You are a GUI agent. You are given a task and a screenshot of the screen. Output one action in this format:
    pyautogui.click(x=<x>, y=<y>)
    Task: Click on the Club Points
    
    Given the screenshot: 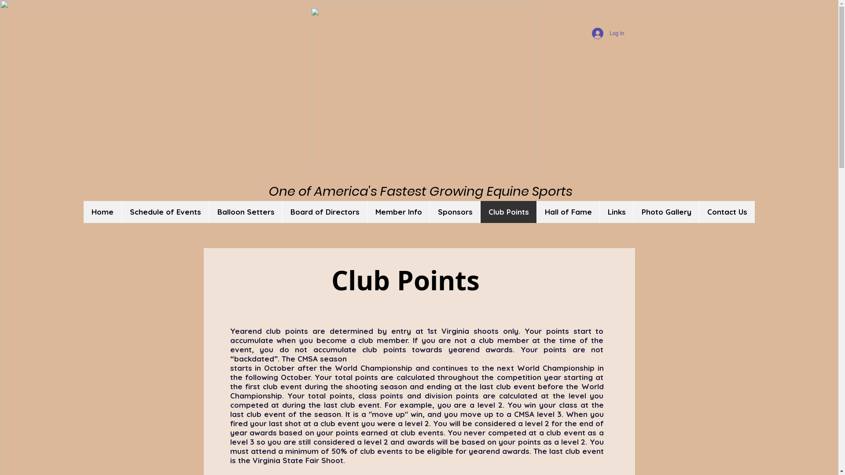 What is the action you would take?
    pyautogui.click(x=508, y=212)
    